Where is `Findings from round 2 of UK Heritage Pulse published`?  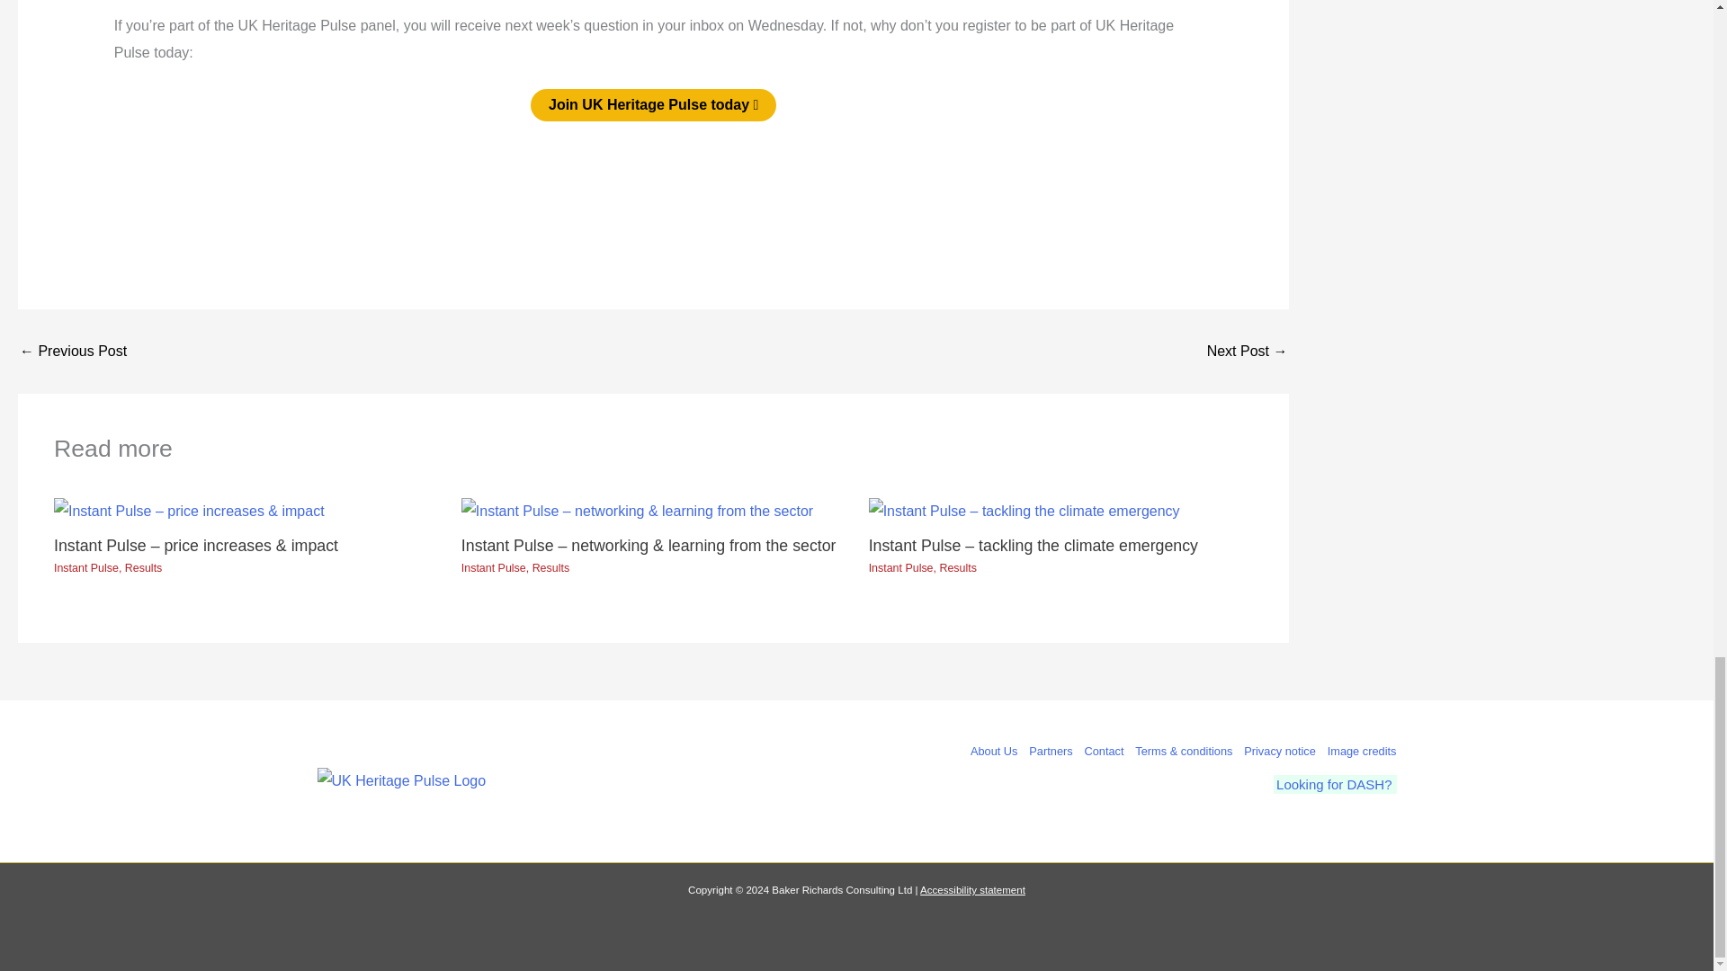
Findings from round 2 of UK Heritage Pulse published is located at coordinates (1248, 351).